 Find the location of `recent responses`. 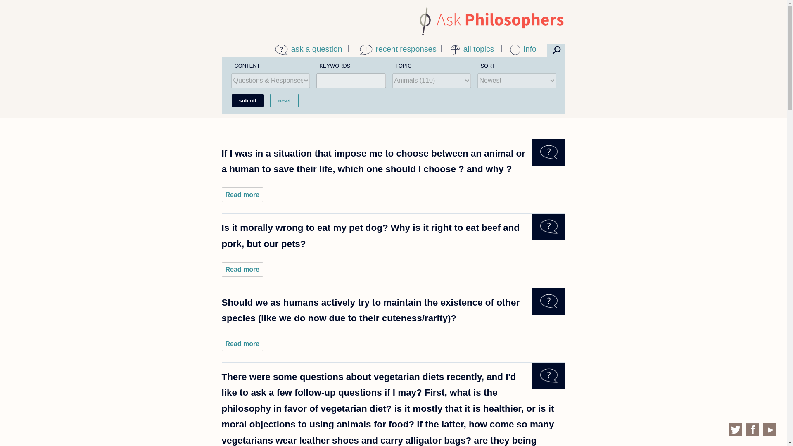

recent responses is located at coordinates (405, 49).